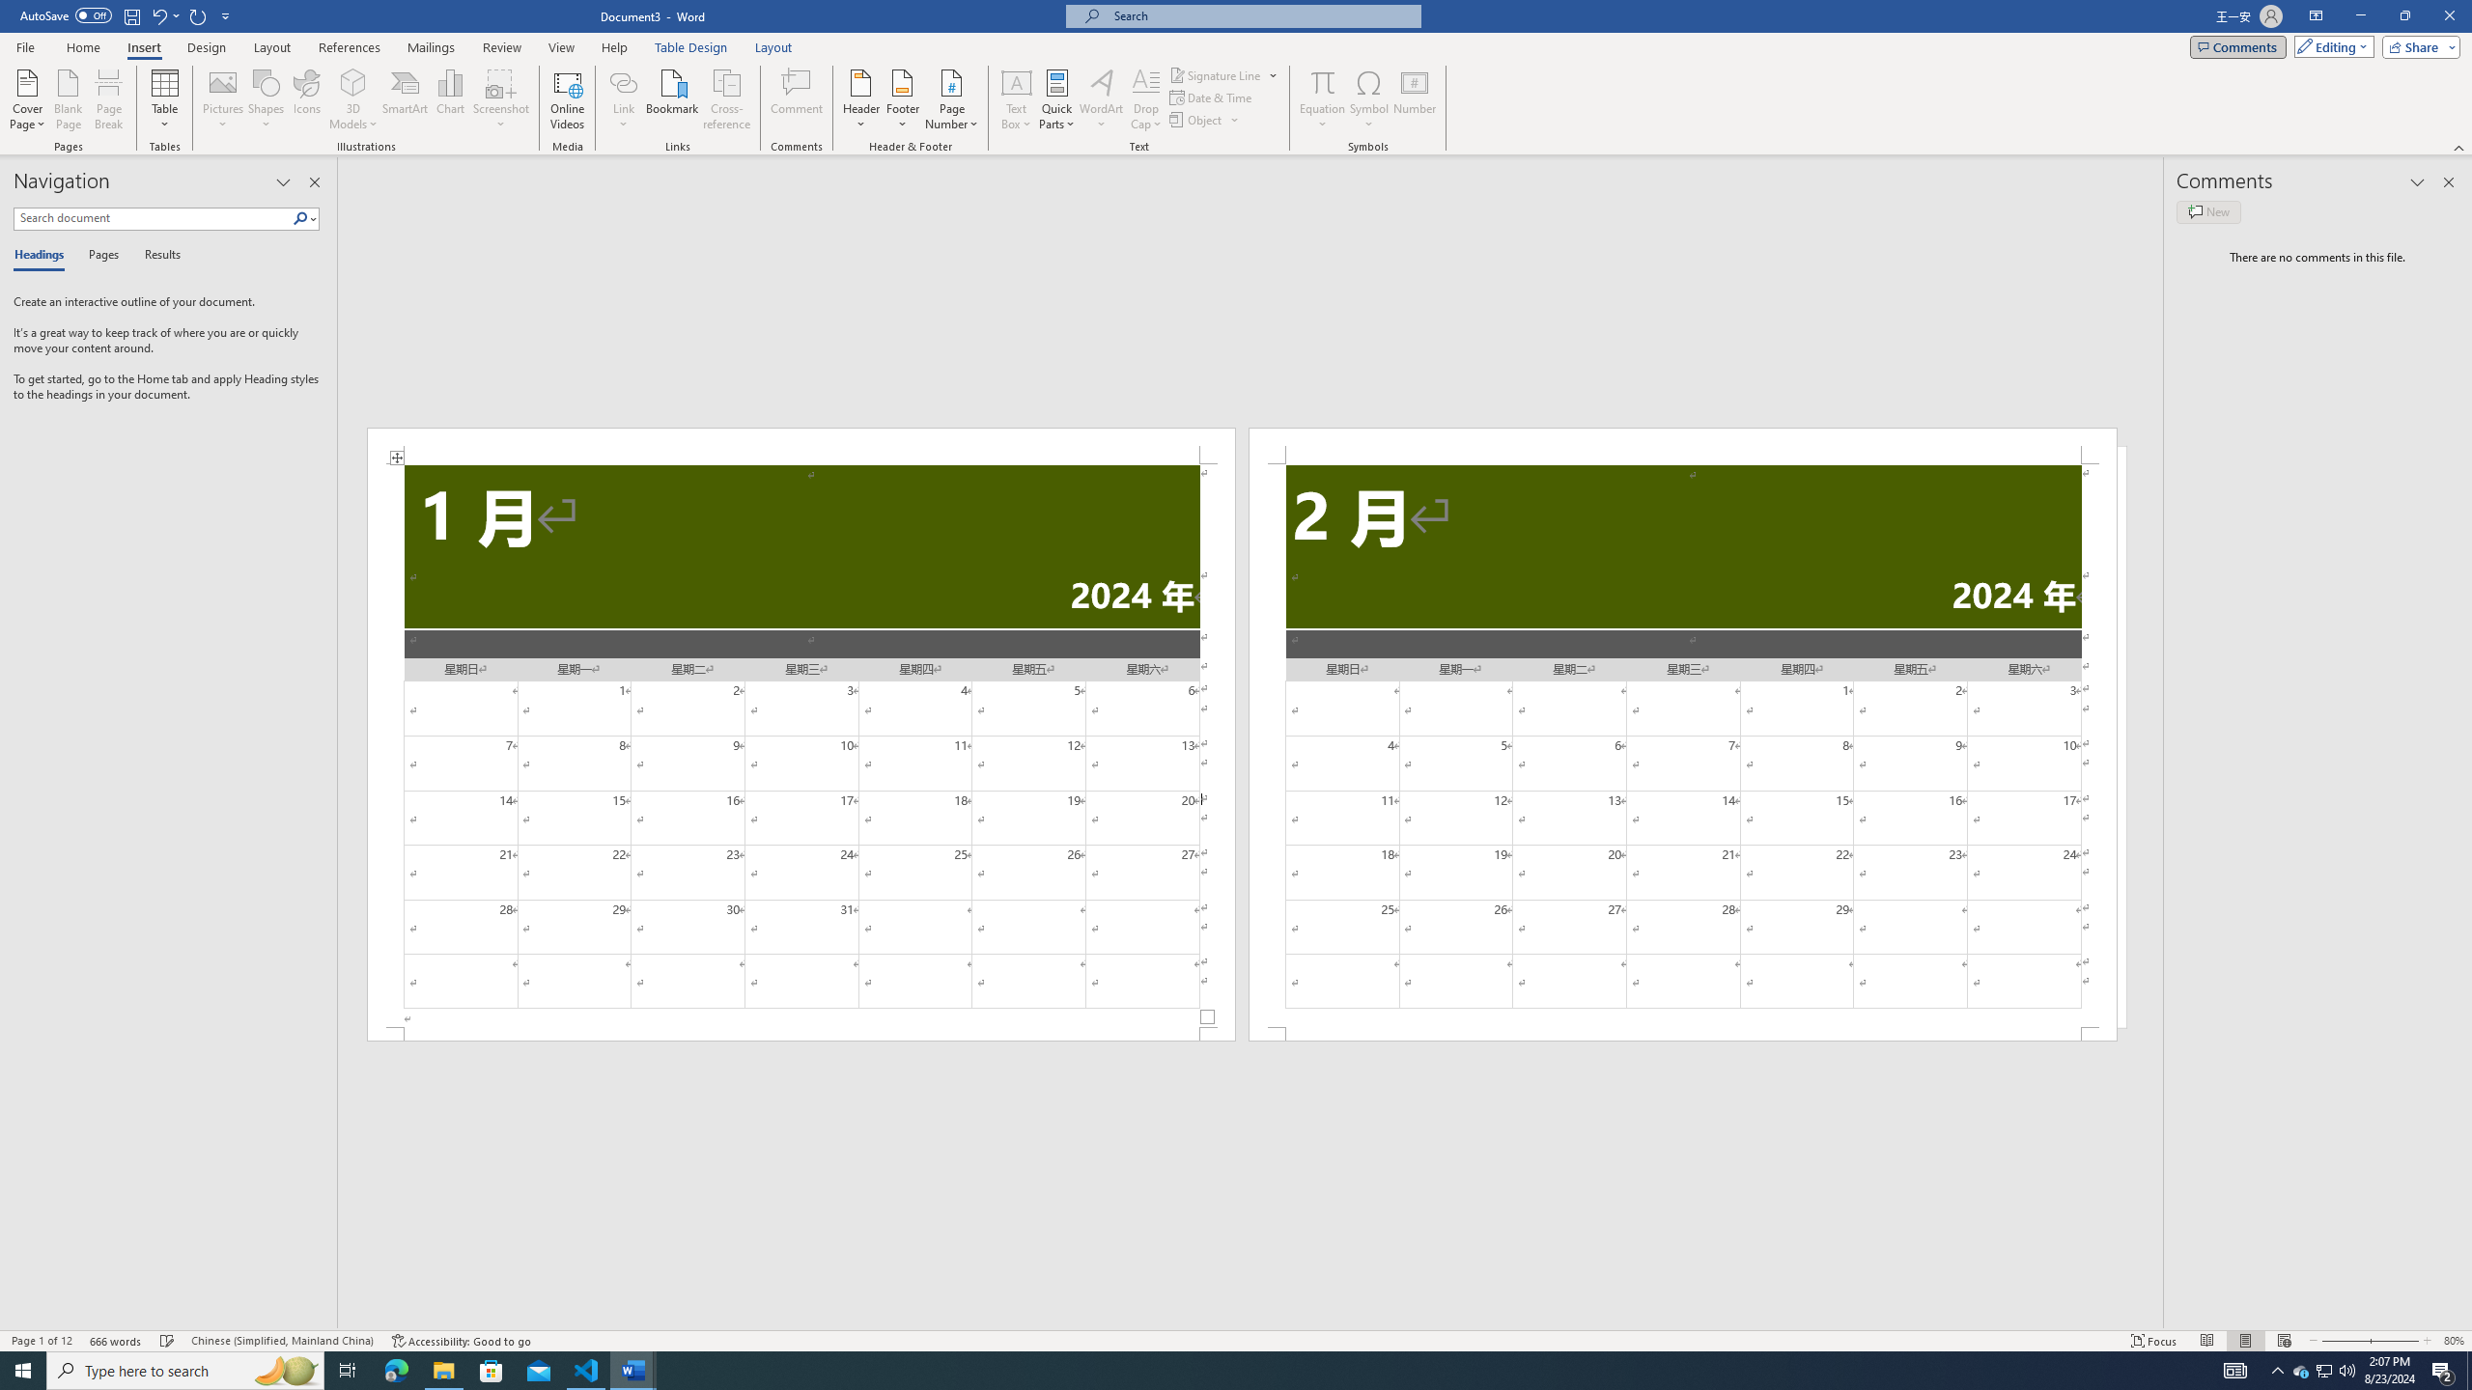  What do you see at coordinates (100, 256) in the screenshot?
I see `Pages` at bounding box center [100, 256].